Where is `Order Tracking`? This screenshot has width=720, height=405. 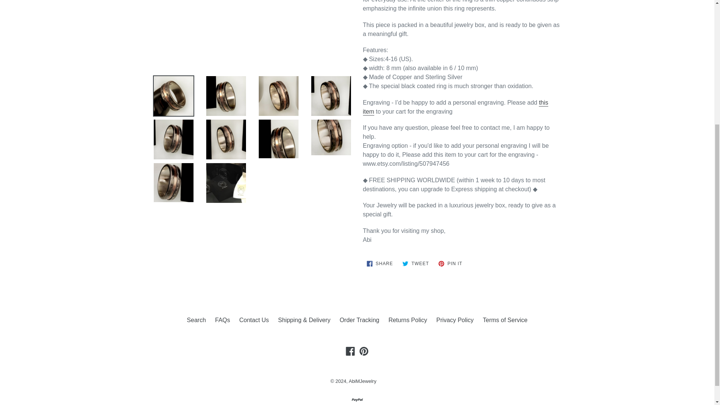 Order Tracking is located at coordinates (379, 263).